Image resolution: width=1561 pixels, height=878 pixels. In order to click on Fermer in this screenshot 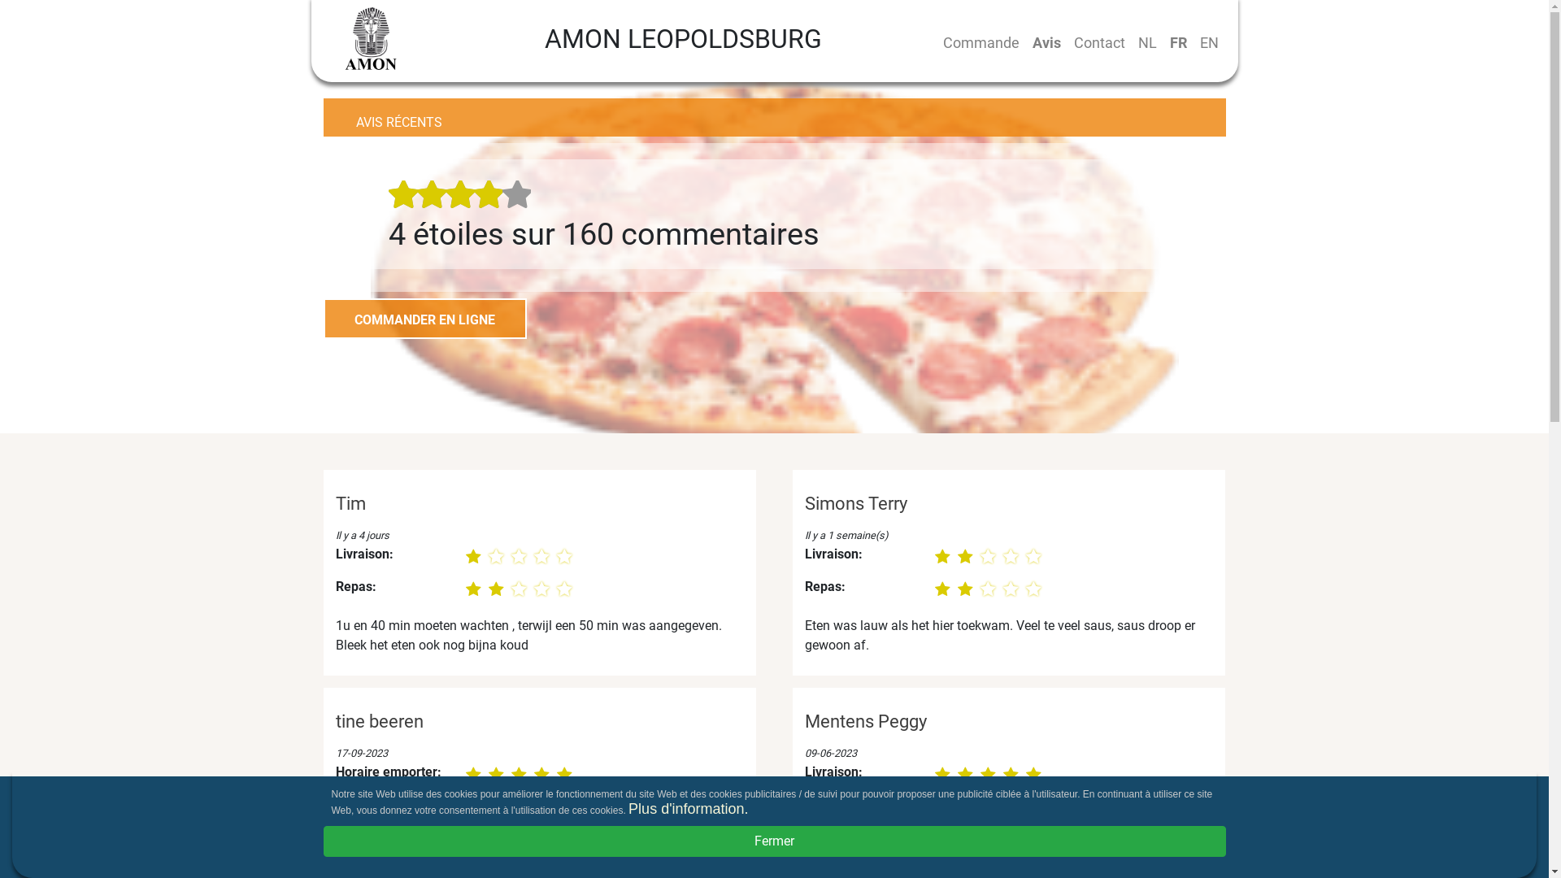, I will do `click(775, 841)`.